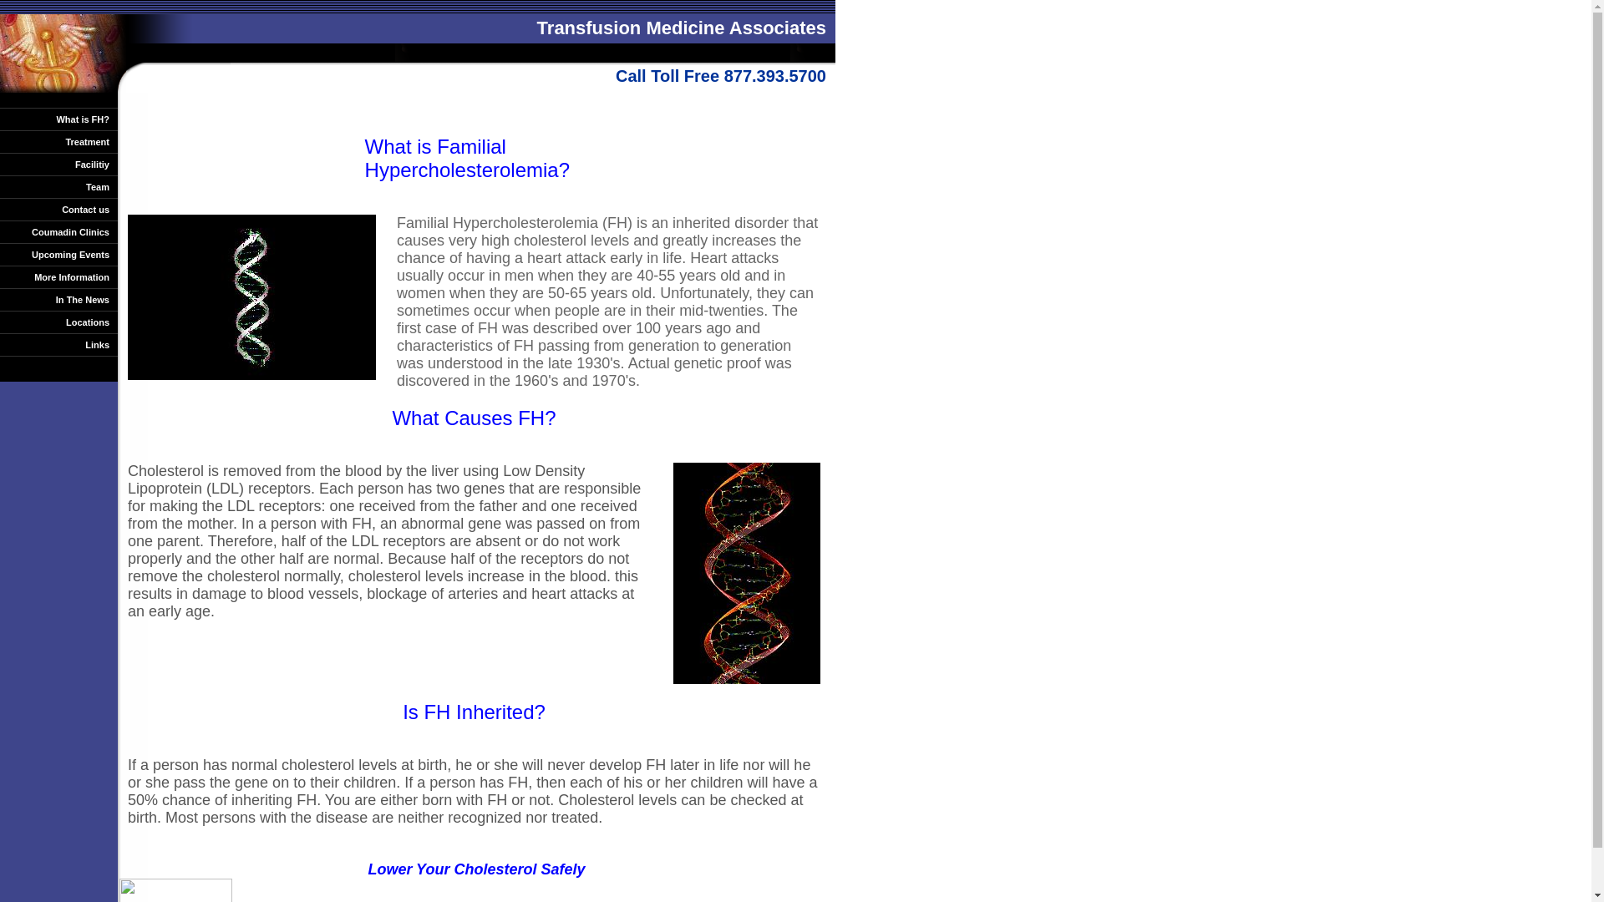 The width and height of the screenshot is (1604, 902). I want to click on Treatment, so click(58, 142).